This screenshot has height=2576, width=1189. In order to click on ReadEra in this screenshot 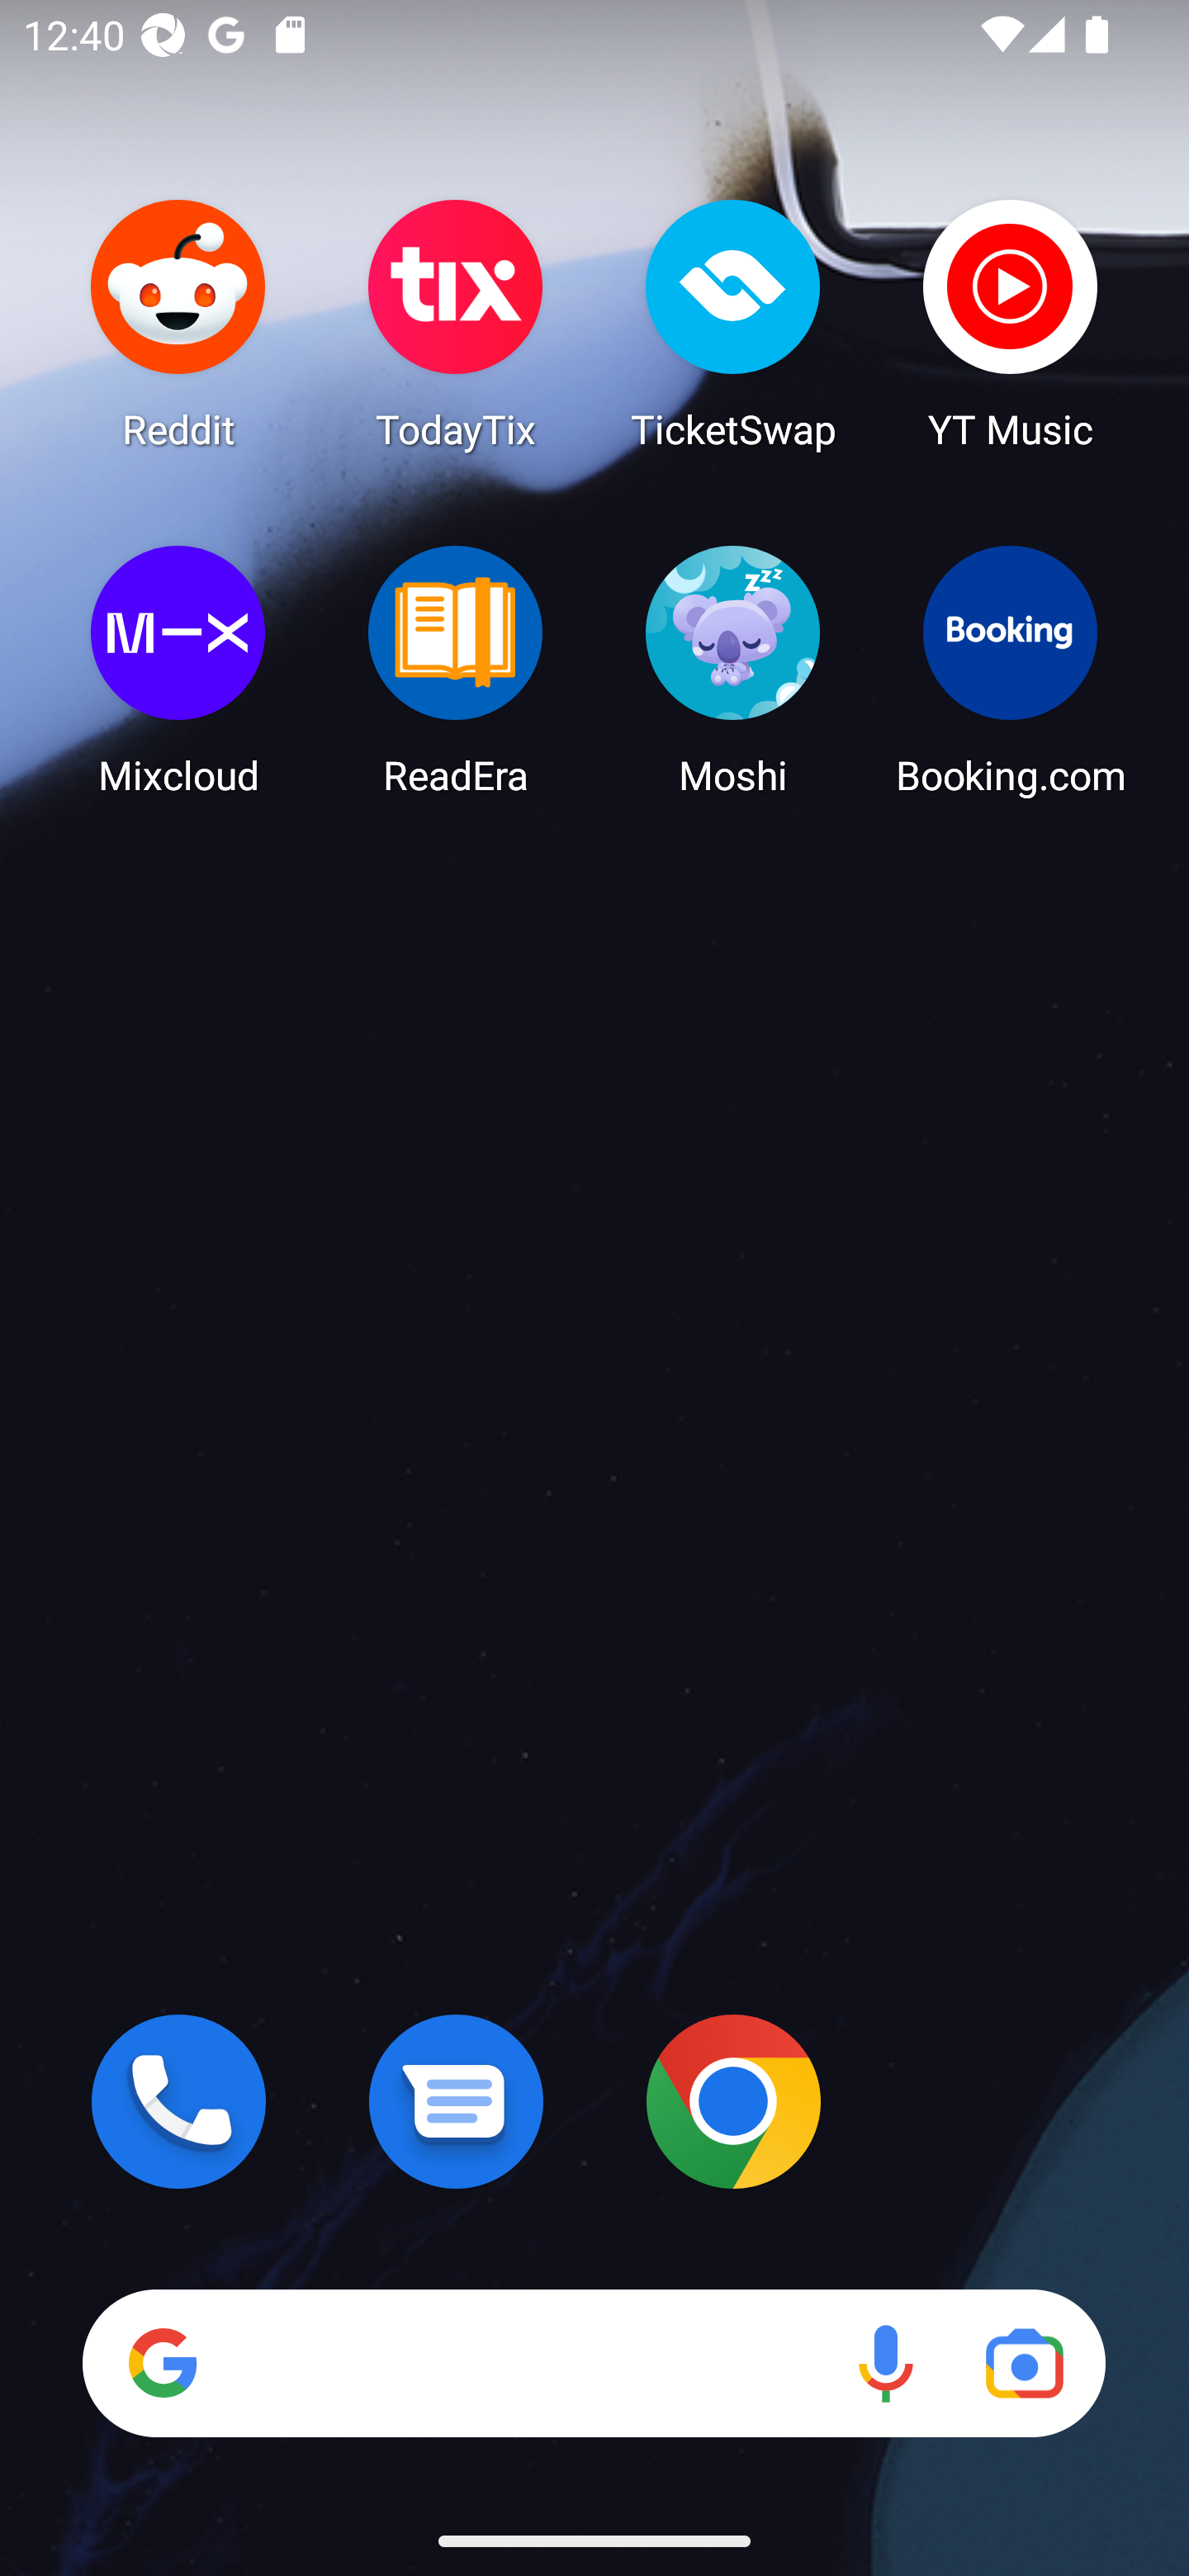, I will do `click(456, 670)`.